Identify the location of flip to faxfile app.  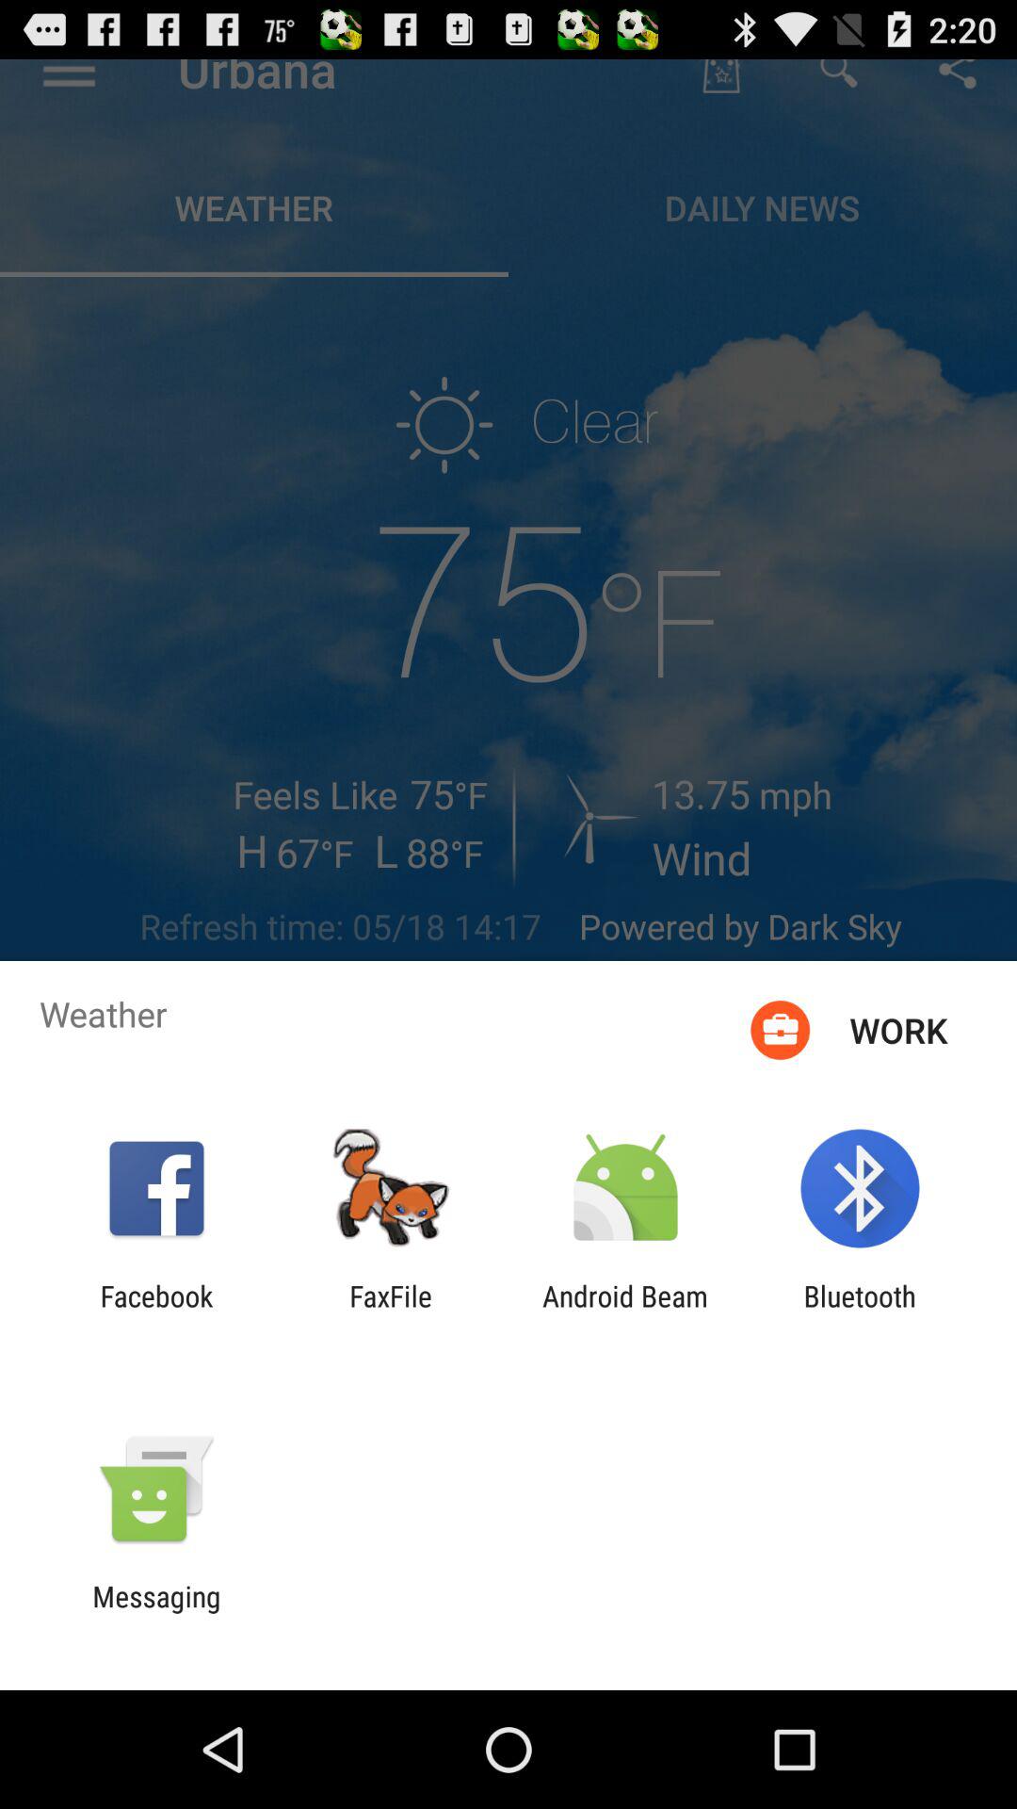
(391, 1312).